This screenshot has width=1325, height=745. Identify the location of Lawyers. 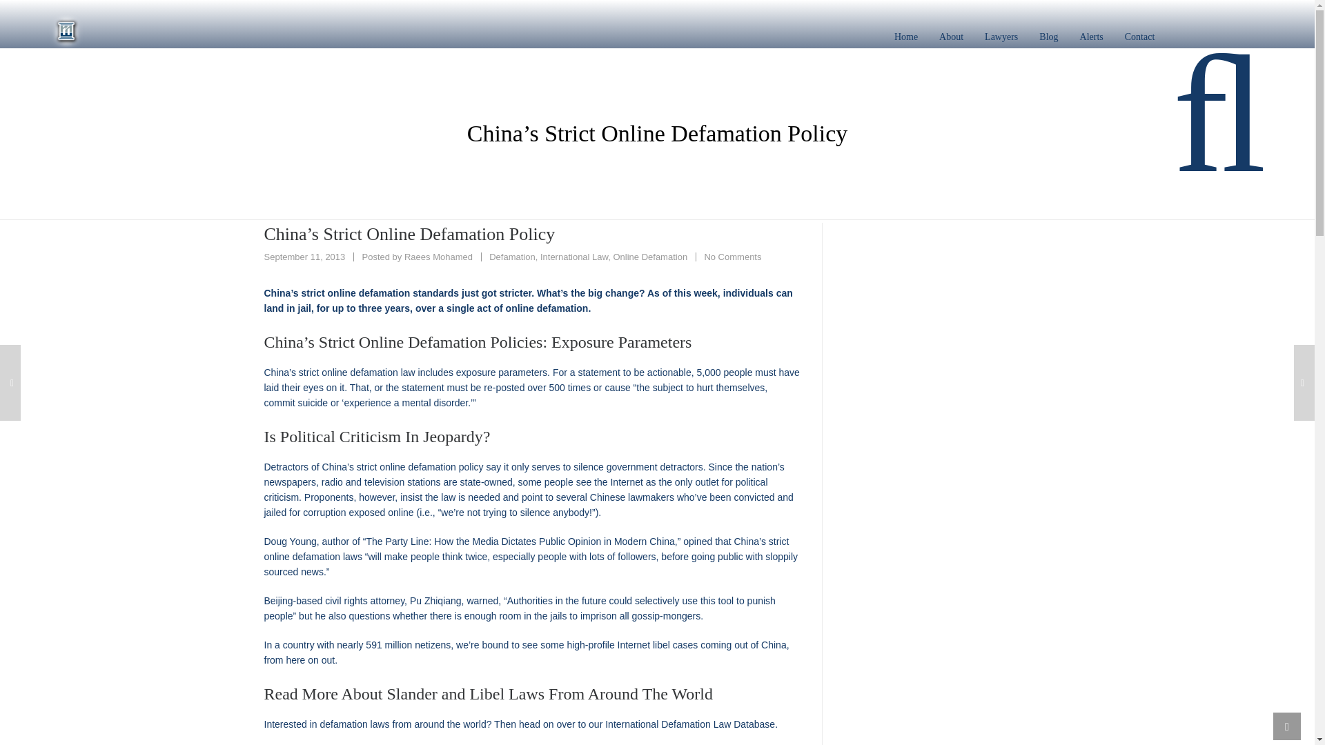
(1001, 37).